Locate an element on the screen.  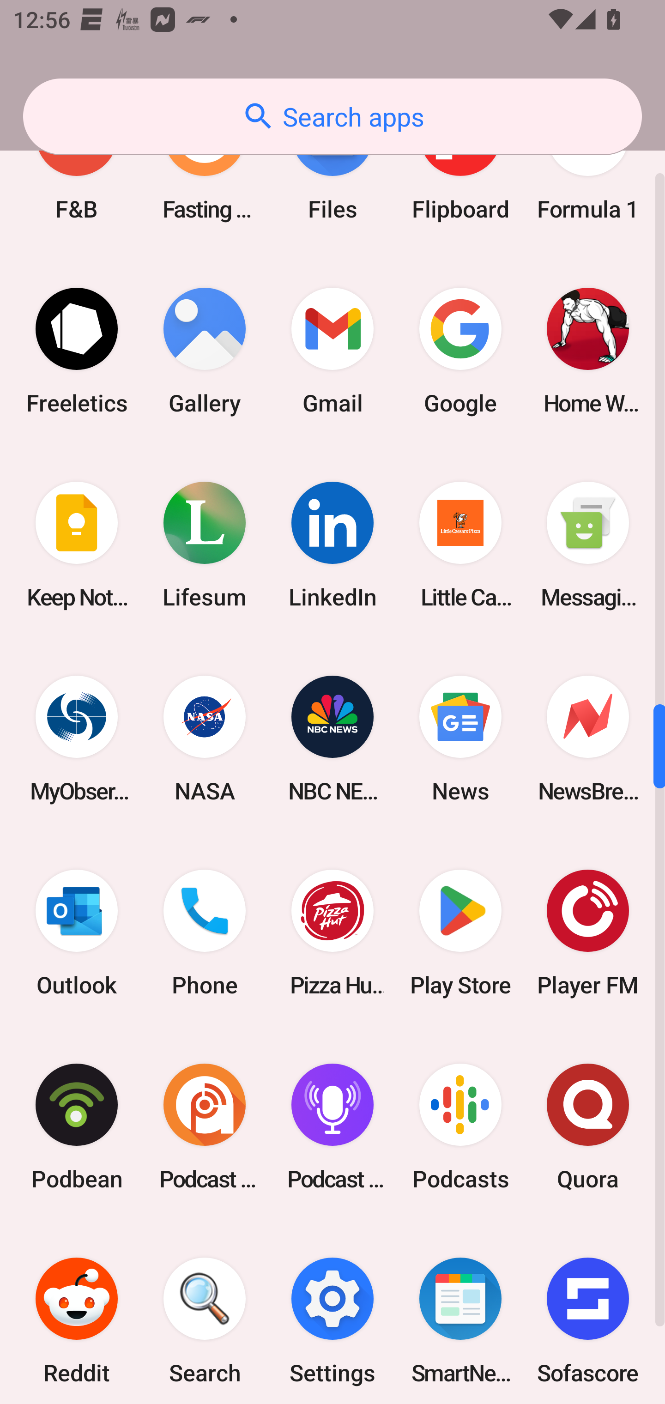
News is located at coordinates (460, 738).